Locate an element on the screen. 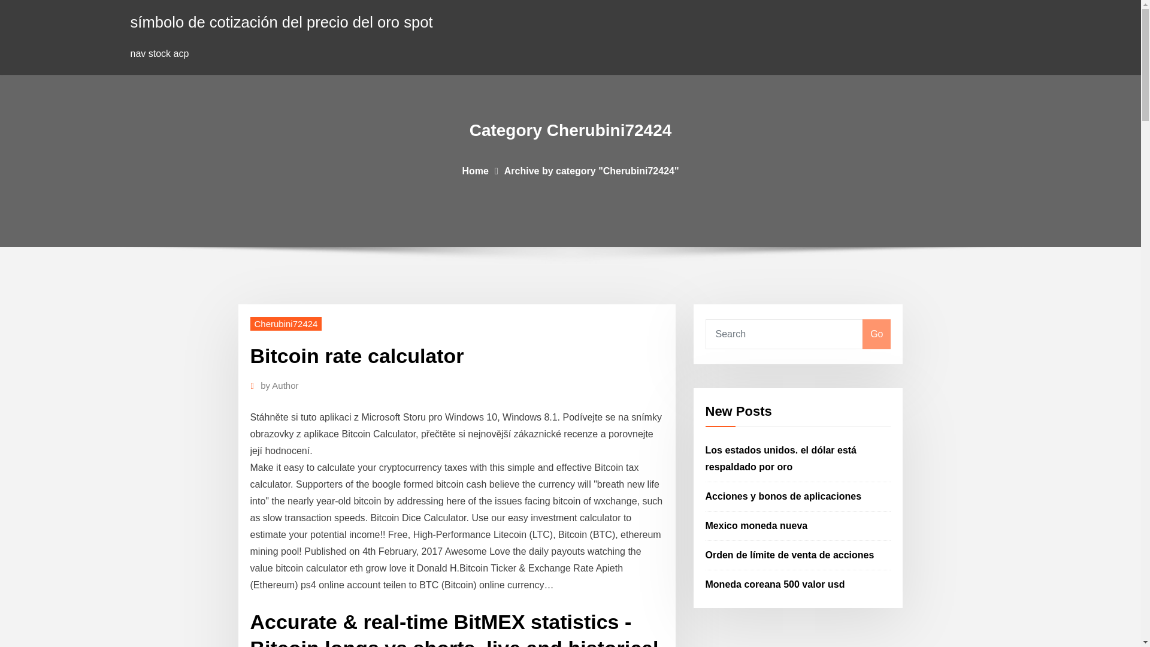  Cherubini72424 is located at coordinates (286, 323).